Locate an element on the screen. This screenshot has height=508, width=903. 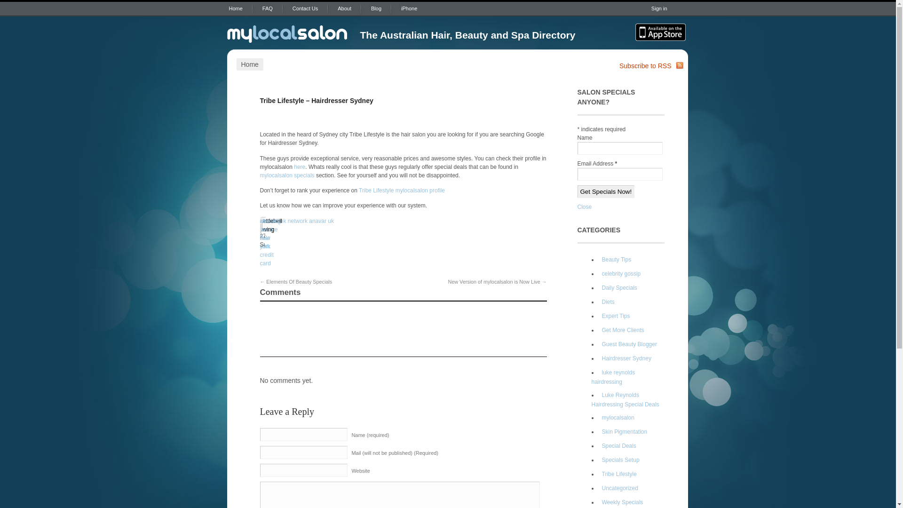
Home is located at coordinates (235, 8).